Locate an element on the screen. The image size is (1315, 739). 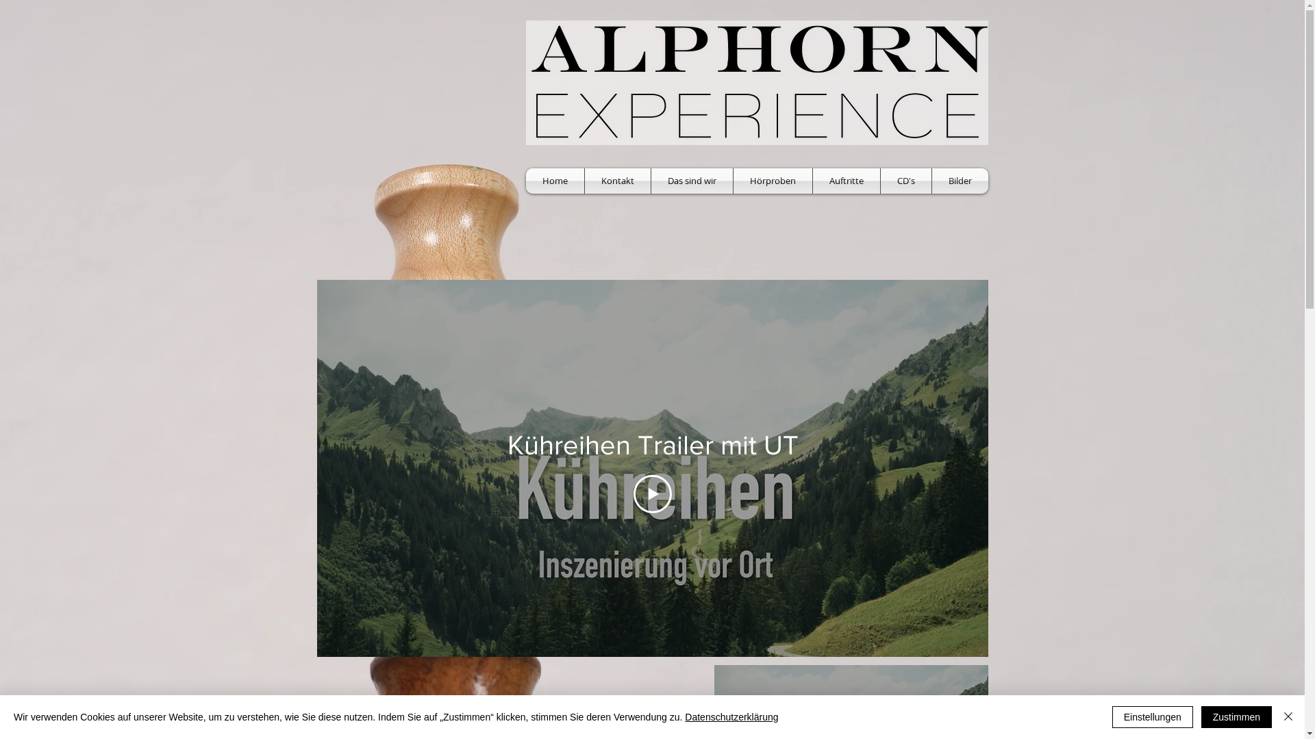
Auftritte is located at coordinates (846, 181).